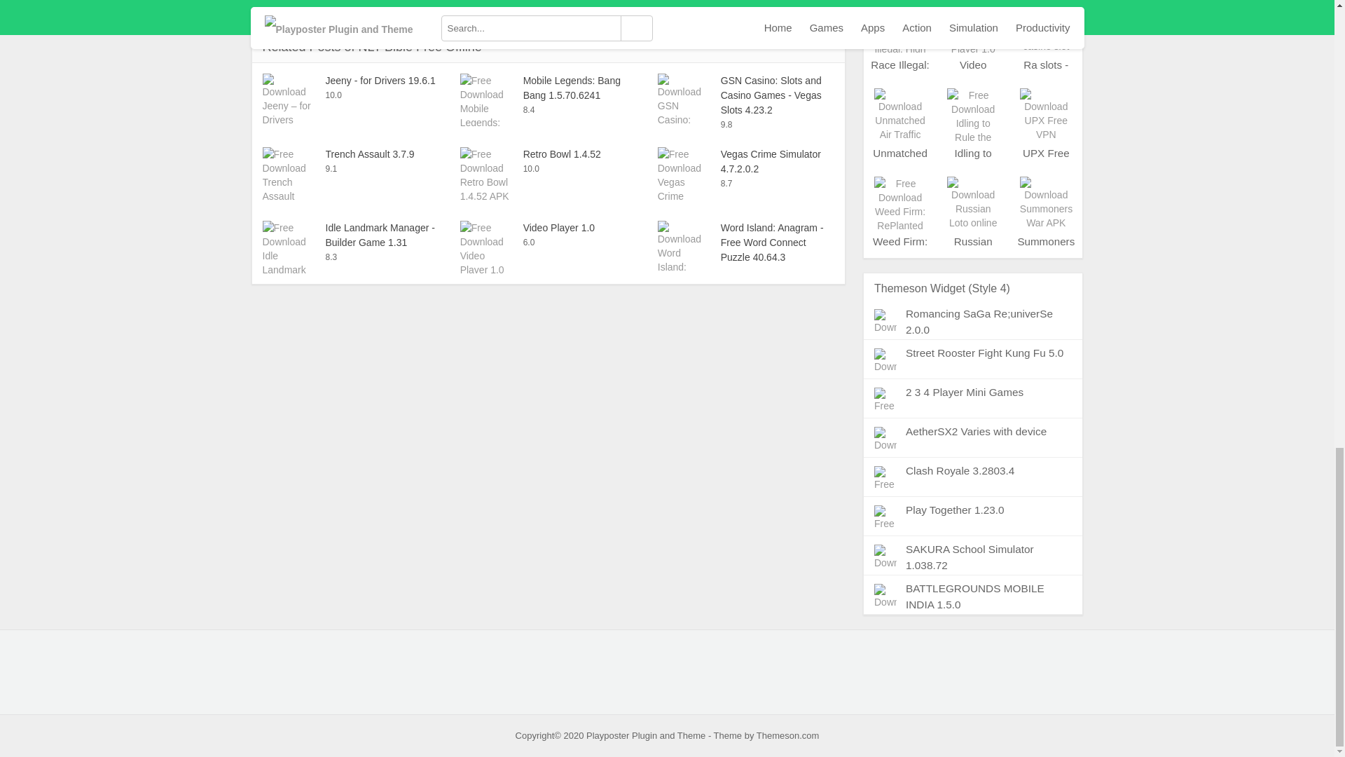  What do you see at coordinates (350, 154) in the screenshot?
I see `Trench Assault 3.7.9` at bounding box center [350, 154].